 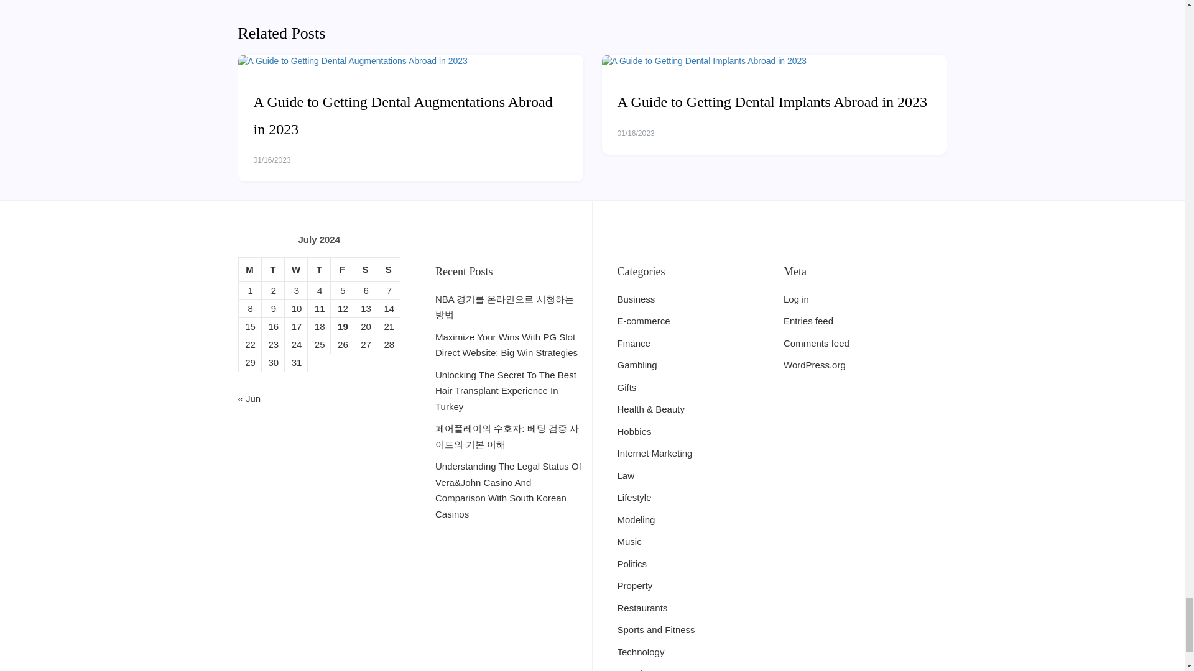 What do you see at coordinates (342, 268) in the screenshot?
I see `Friday` at bounding box center [342, 268].